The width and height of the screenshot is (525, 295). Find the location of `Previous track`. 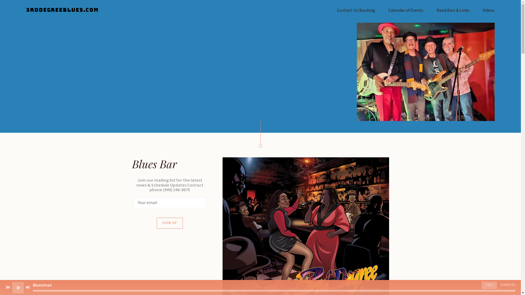

Previous track is located at coordinates (8, 287).